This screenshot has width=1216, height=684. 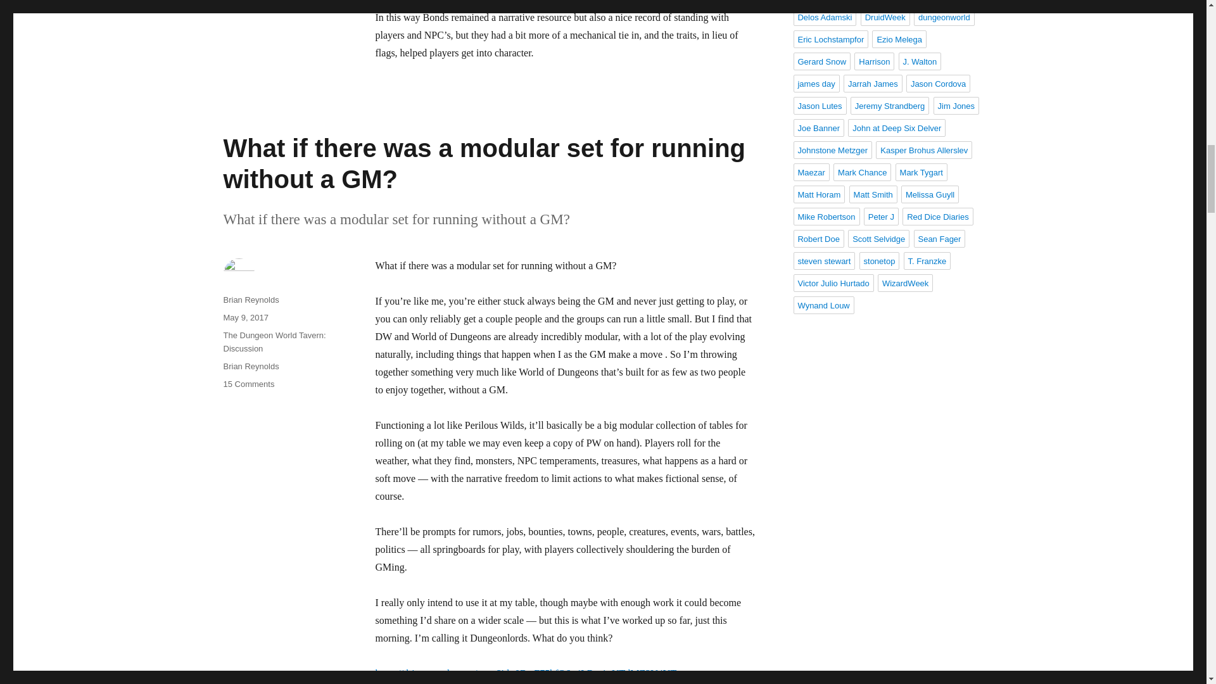 I want to click on Brian Reynolds, so click(x=250, y=299).